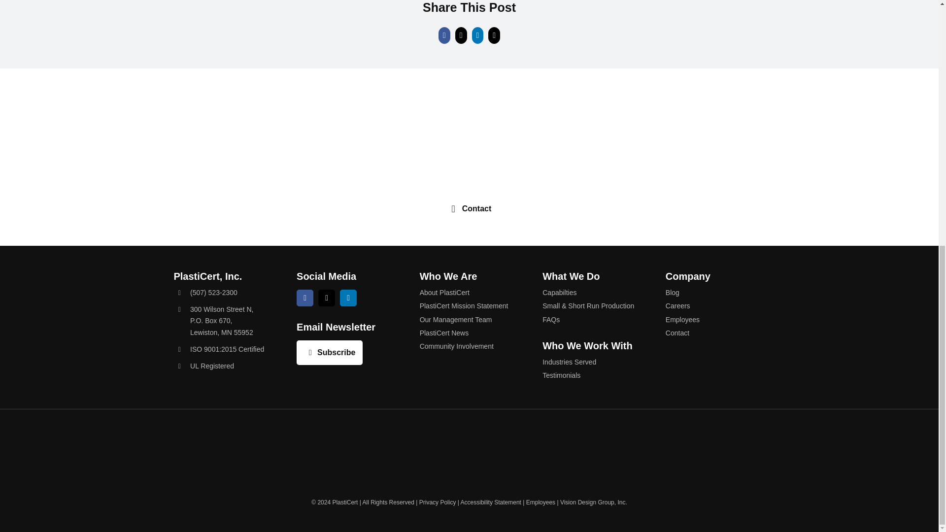 This screenshot has width=946, height=532. I want to click on PlastiCert Mission Statement, so click(470, 305).